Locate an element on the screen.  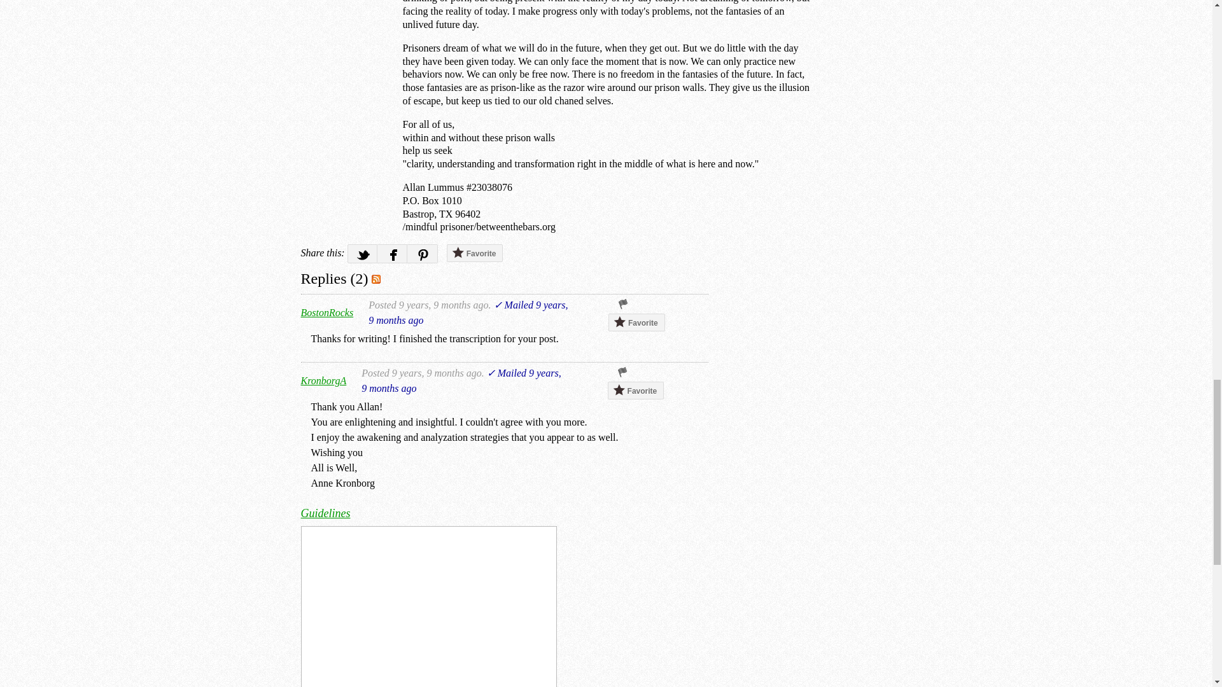
Share on Pinterest is located at coordinates (422, 253).